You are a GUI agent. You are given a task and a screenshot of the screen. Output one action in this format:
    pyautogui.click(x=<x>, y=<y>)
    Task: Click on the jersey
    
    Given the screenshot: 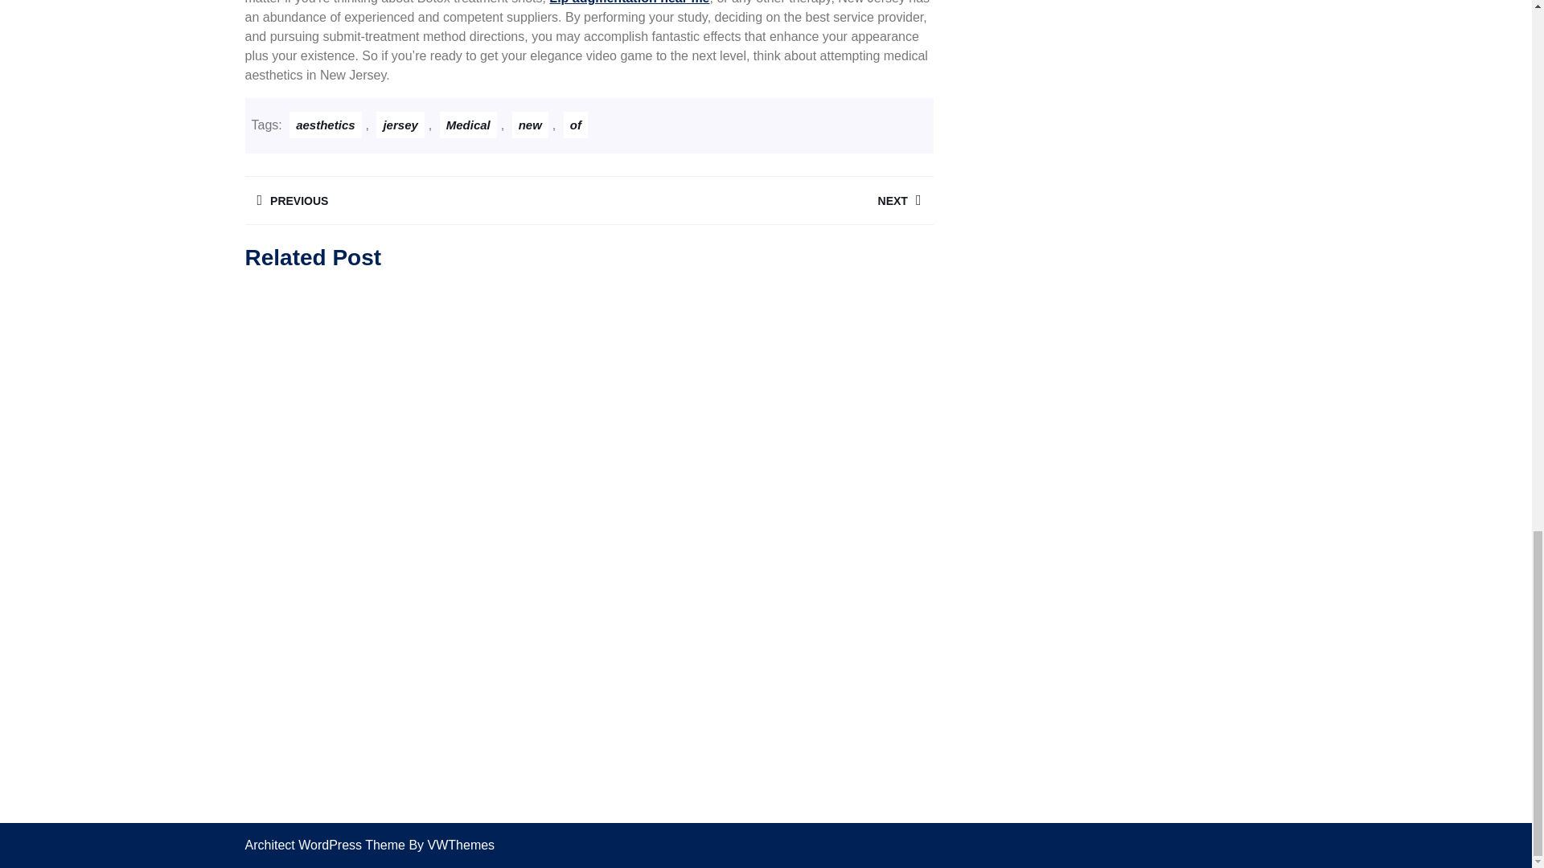 What is the action you would take?
    pyautogui.click(x=629, y=2)
    